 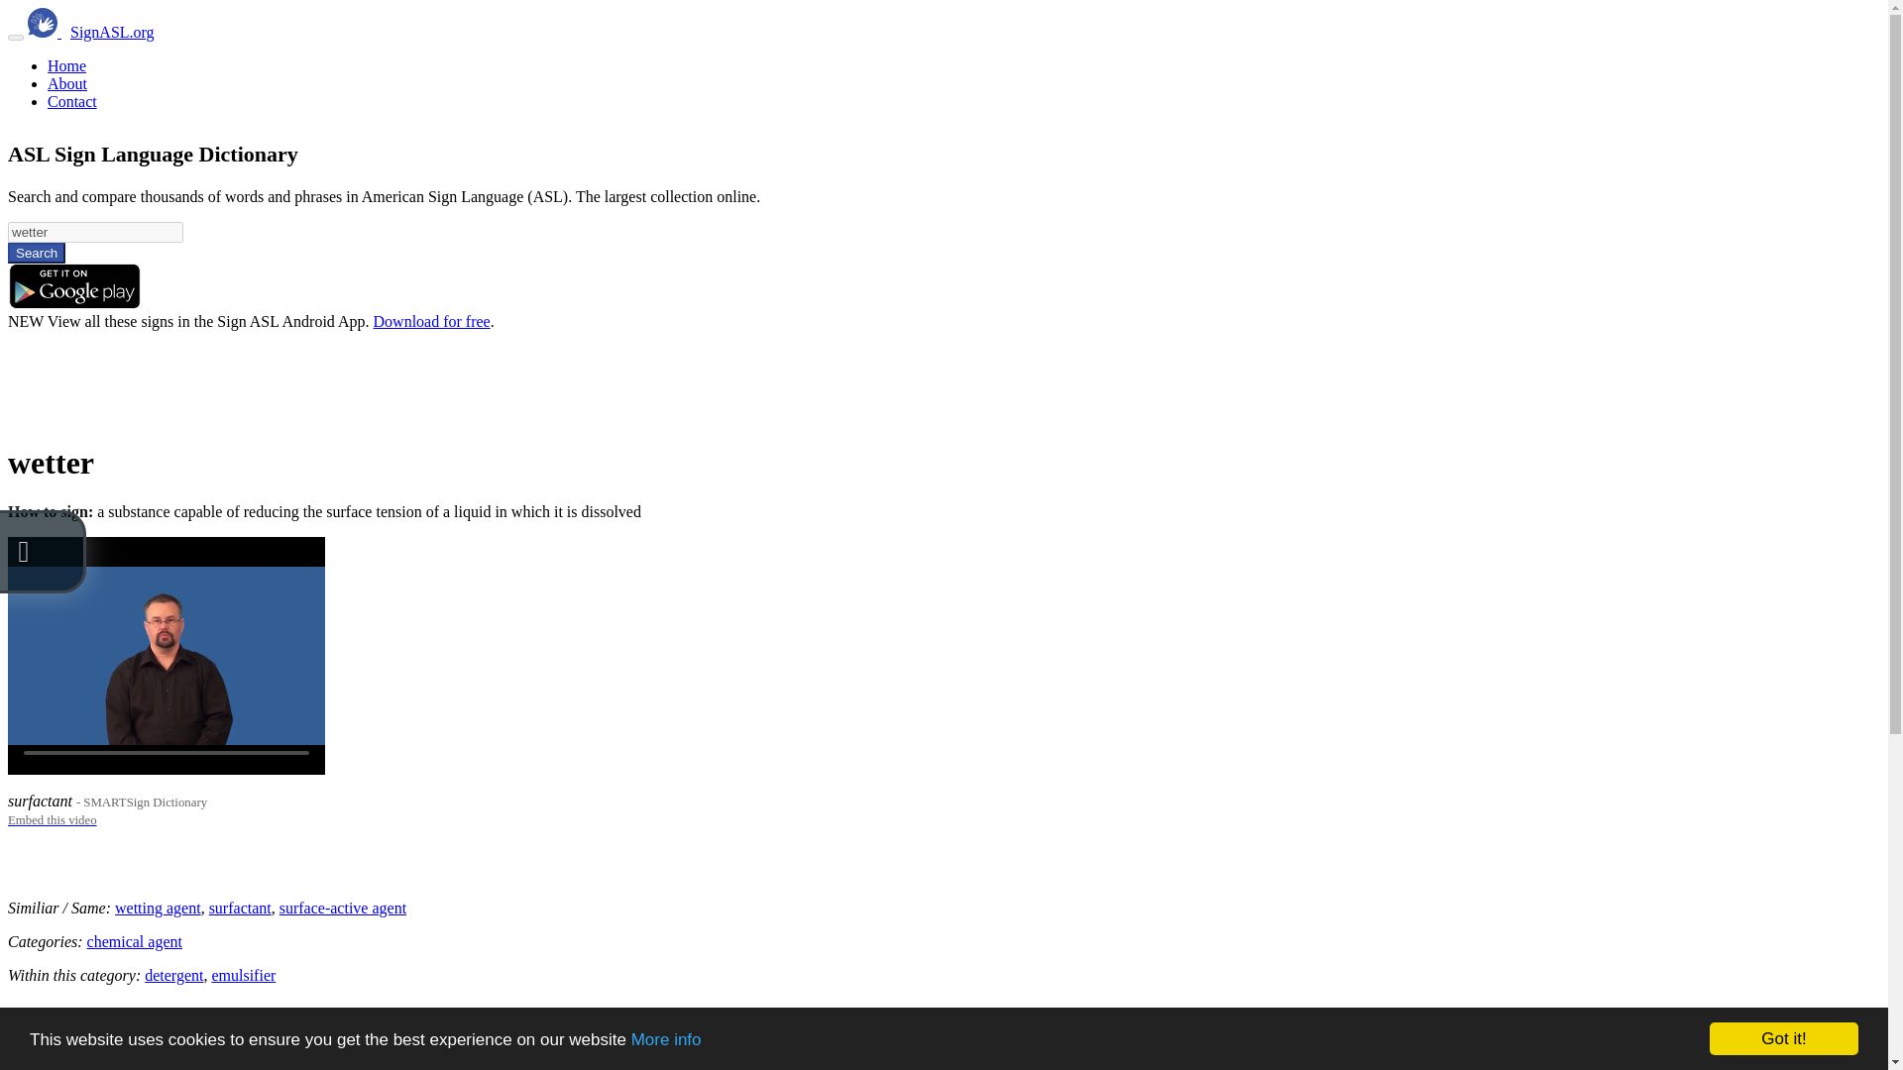 I want to click on detergent, so click(x=173, y=975).